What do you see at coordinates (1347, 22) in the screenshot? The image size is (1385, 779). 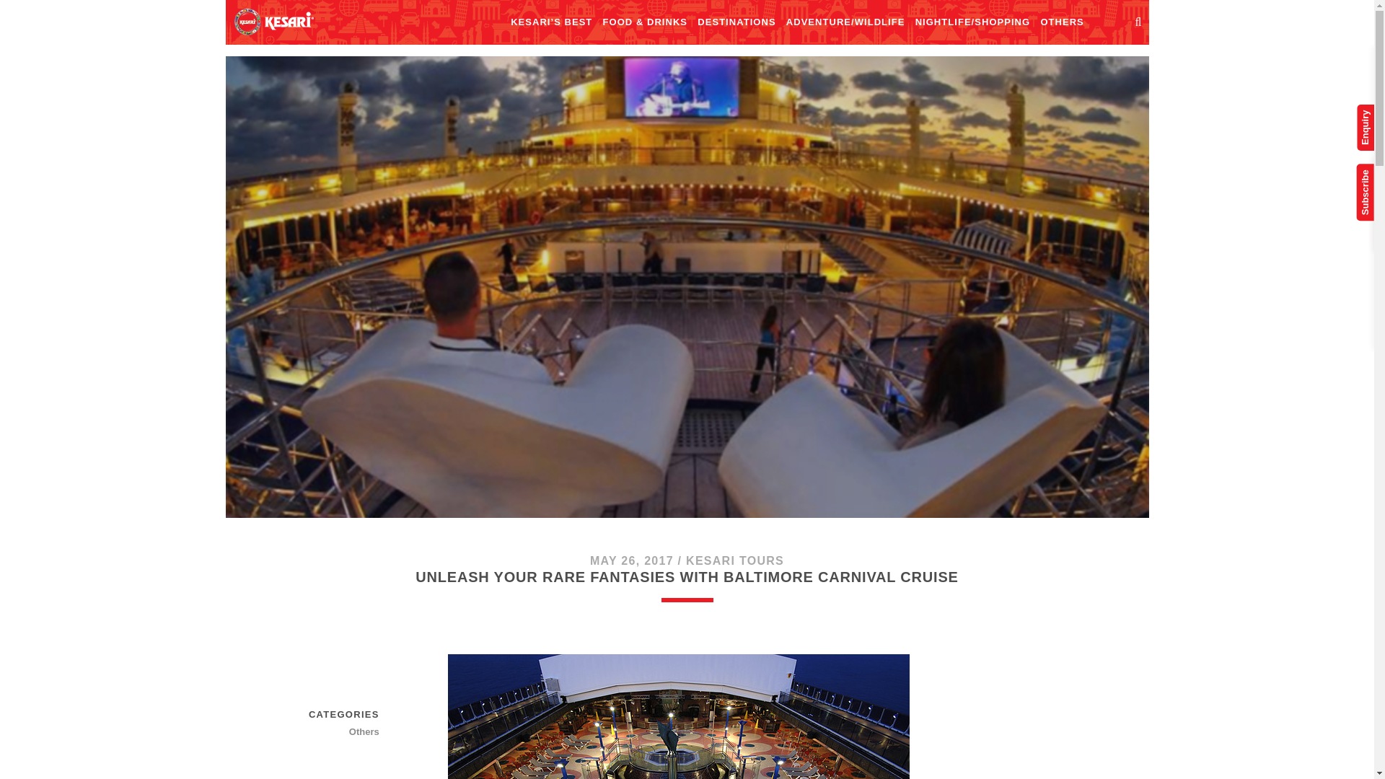 I see `Go` at bounding box center [1347, 22].